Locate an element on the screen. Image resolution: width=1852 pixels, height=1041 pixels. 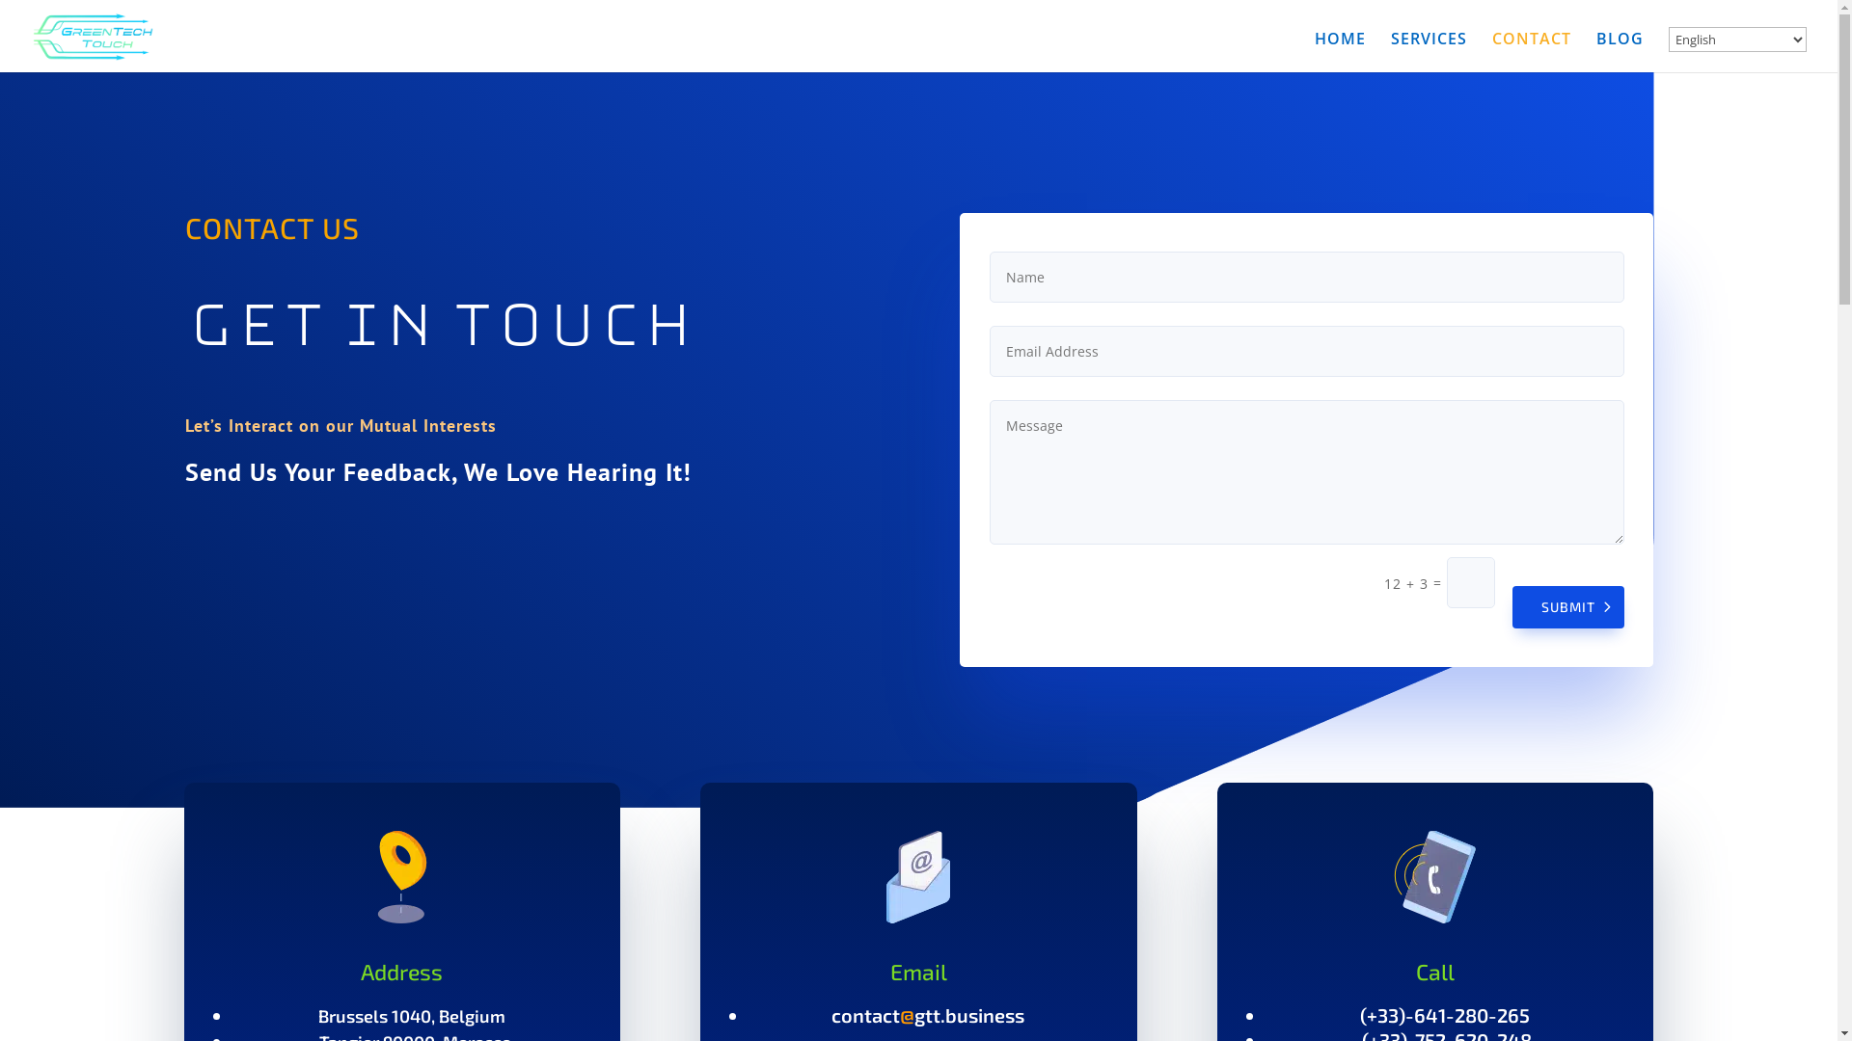
SUBMIT is located at coordinates (1568, 607).